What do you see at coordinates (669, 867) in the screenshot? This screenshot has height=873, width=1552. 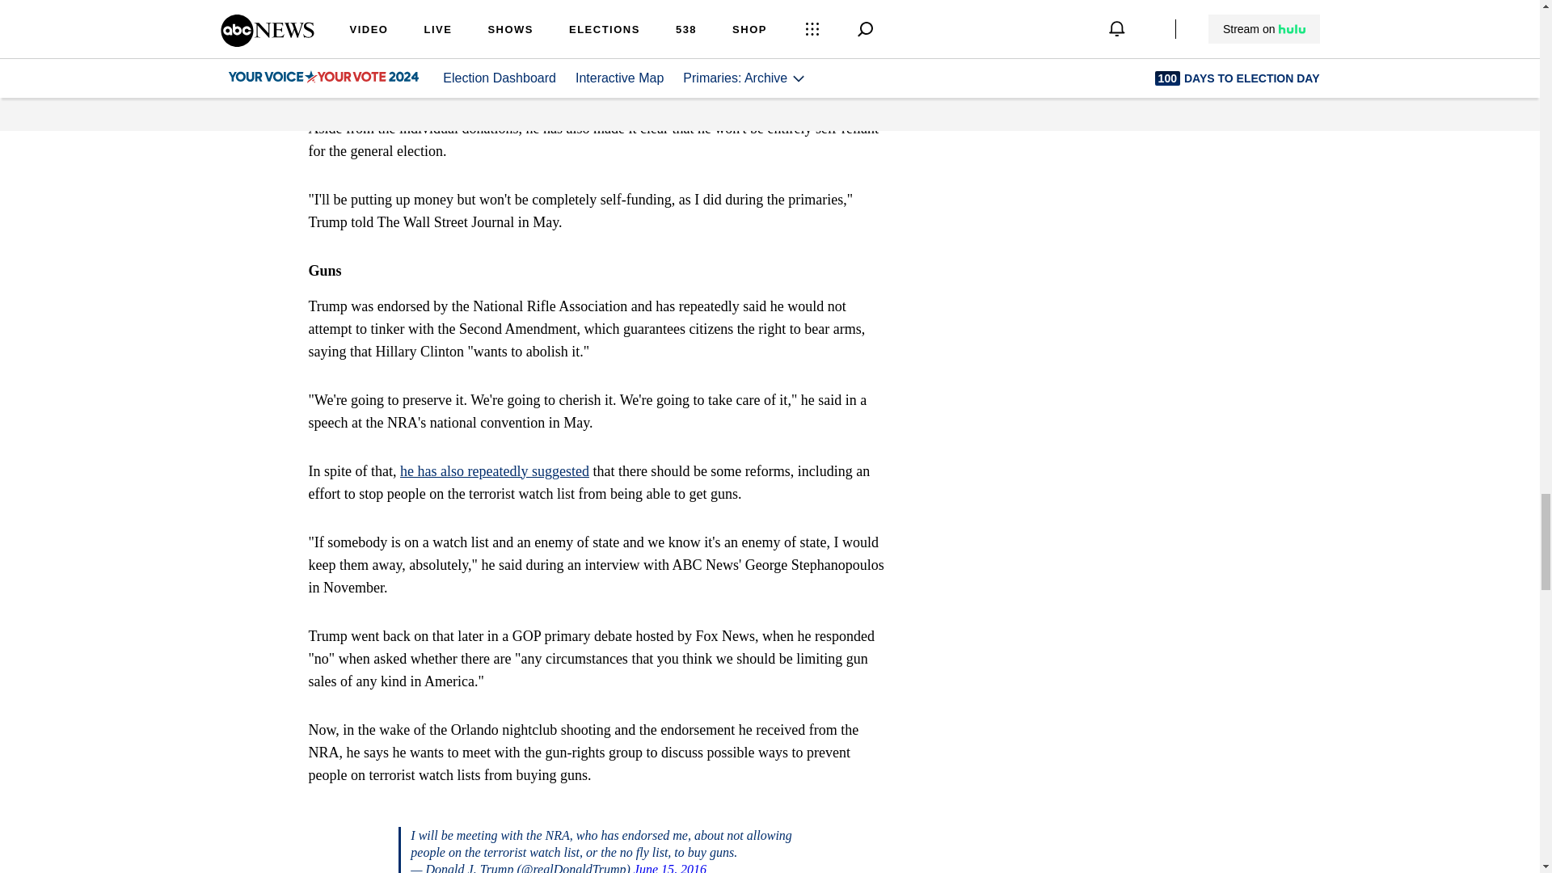 I see `June 15, 2016` at bounding box center [669, 867].